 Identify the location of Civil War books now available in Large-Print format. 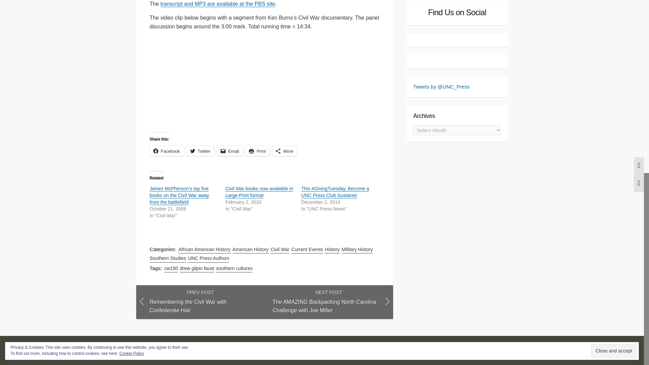
(259, 192).